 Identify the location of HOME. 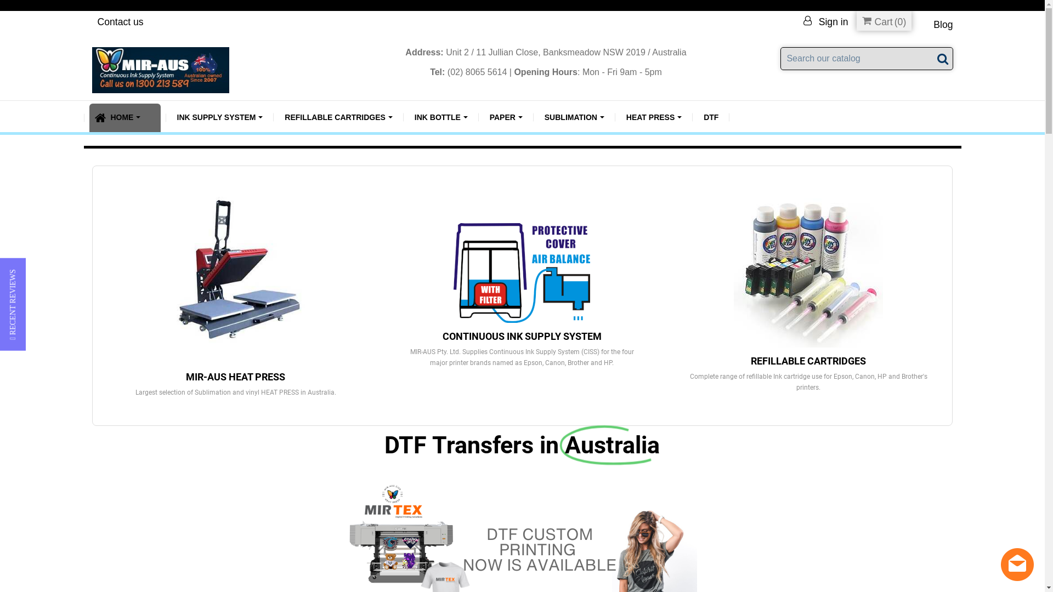
(124, 118).